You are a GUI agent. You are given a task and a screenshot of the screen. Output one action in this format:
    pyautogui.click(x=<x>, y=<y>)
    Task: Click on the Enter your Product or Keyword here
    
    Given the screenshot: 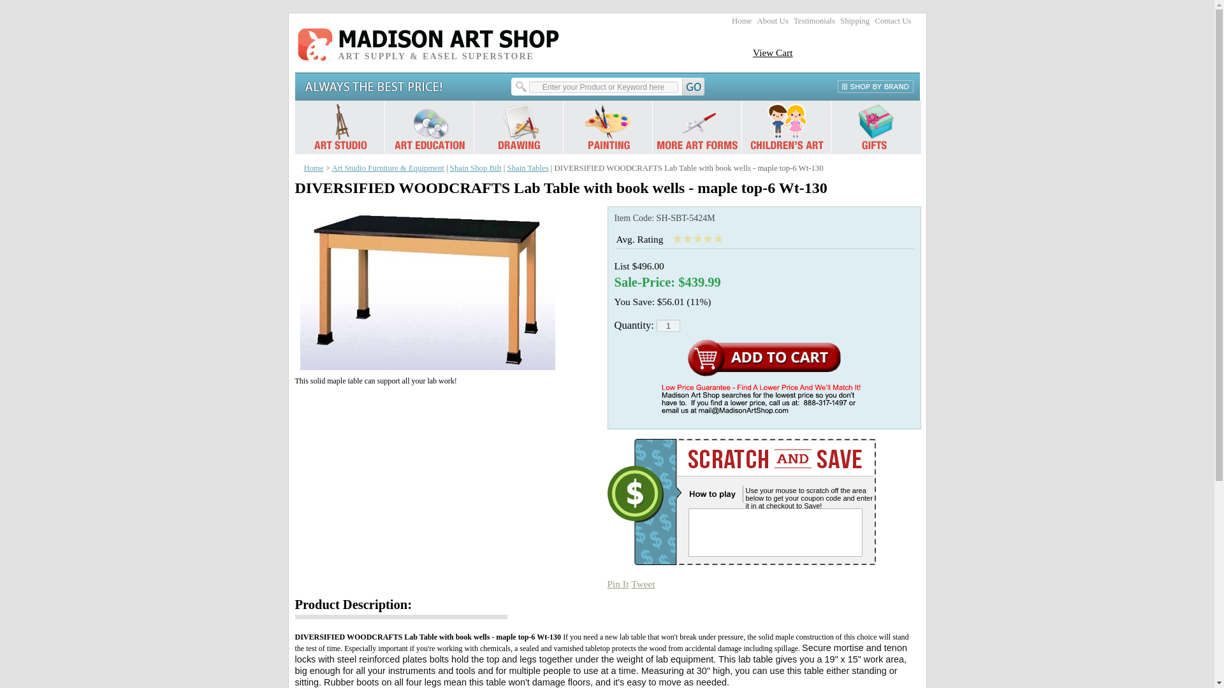 What is the action you would take?
    pyautogui.click(x=603, y=87)
    